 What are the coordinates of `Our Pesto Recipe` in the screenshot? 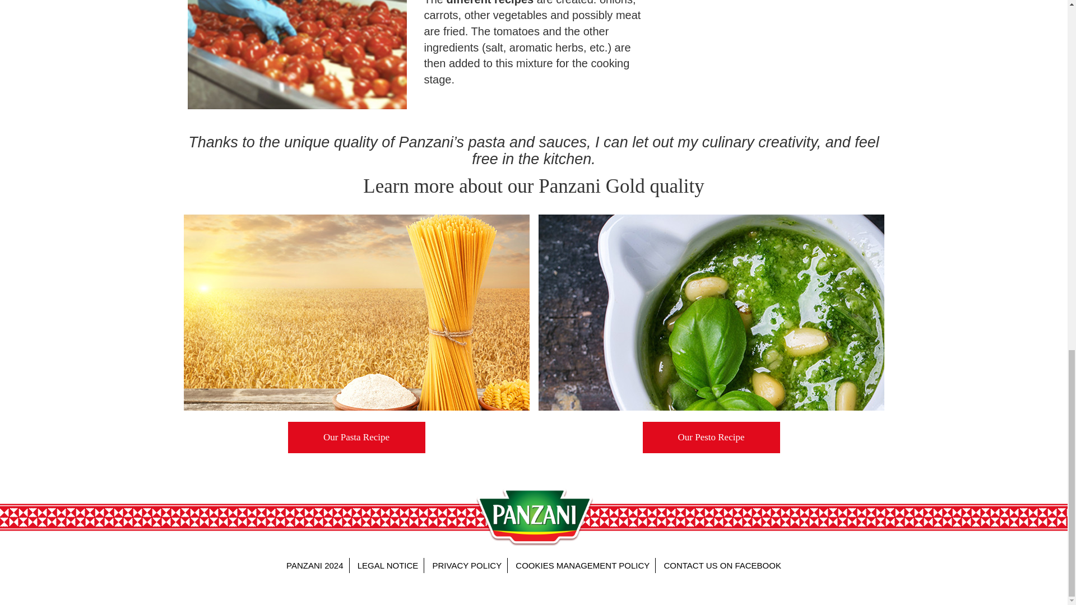 It's located at (711, 438).